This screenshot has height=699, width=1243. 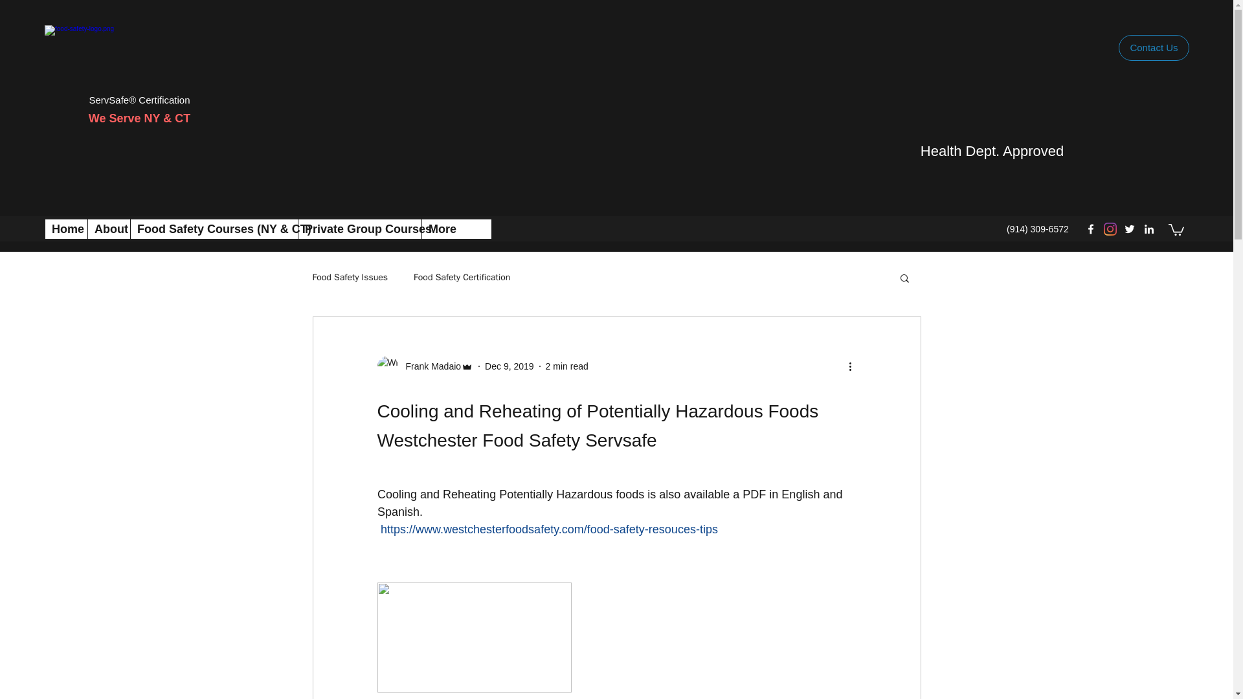 I want to click on Food Safety Certification, so click(x=462, y=278).